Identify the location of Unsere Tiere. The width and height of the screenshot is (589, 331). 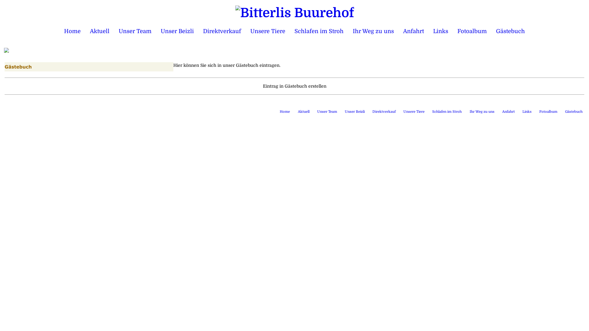
(268, 31).